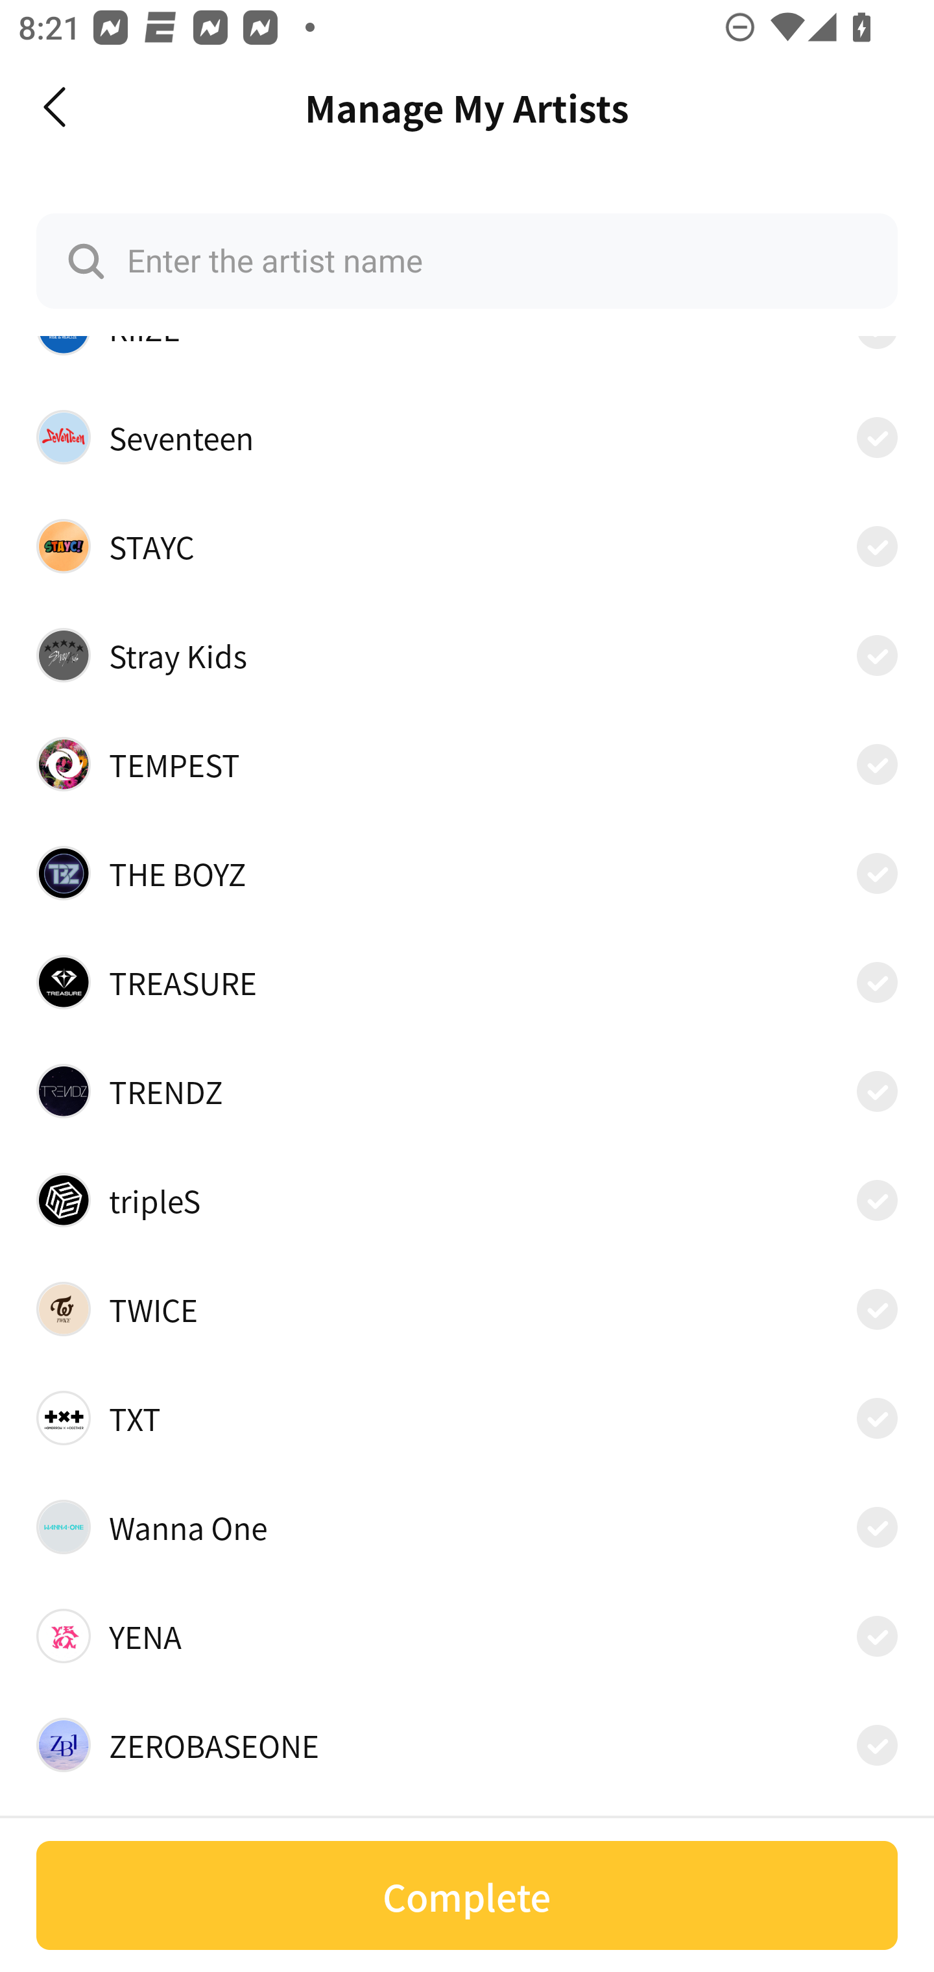 The width and height of the screenshot is (934, 1972). What do you see at coordinates (467, 982) in the screenshot?
I see `TREASURE` at bounding box center [467, 982].